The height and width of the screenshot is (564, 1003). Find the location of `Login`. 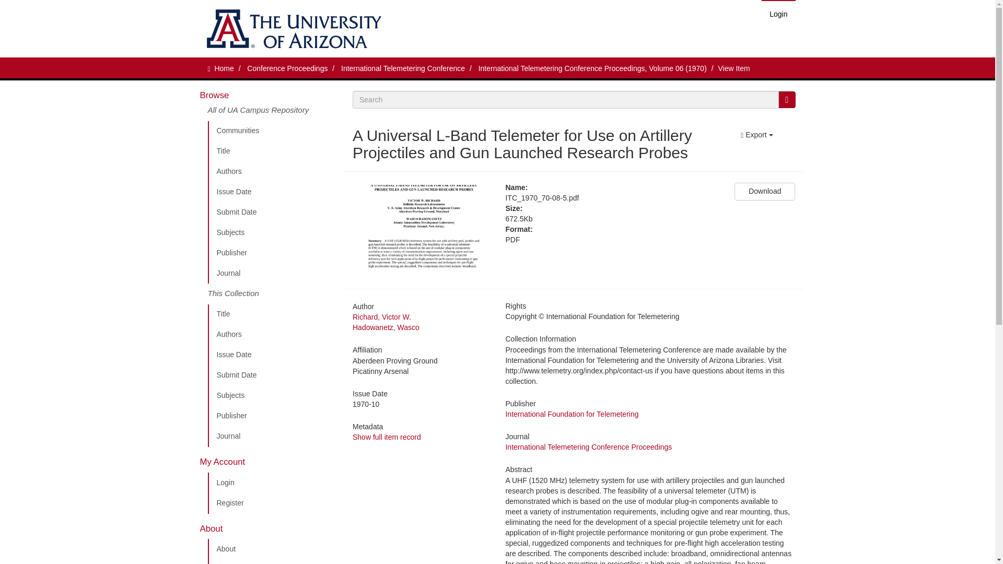

Login is located at coordinates (272, 483).